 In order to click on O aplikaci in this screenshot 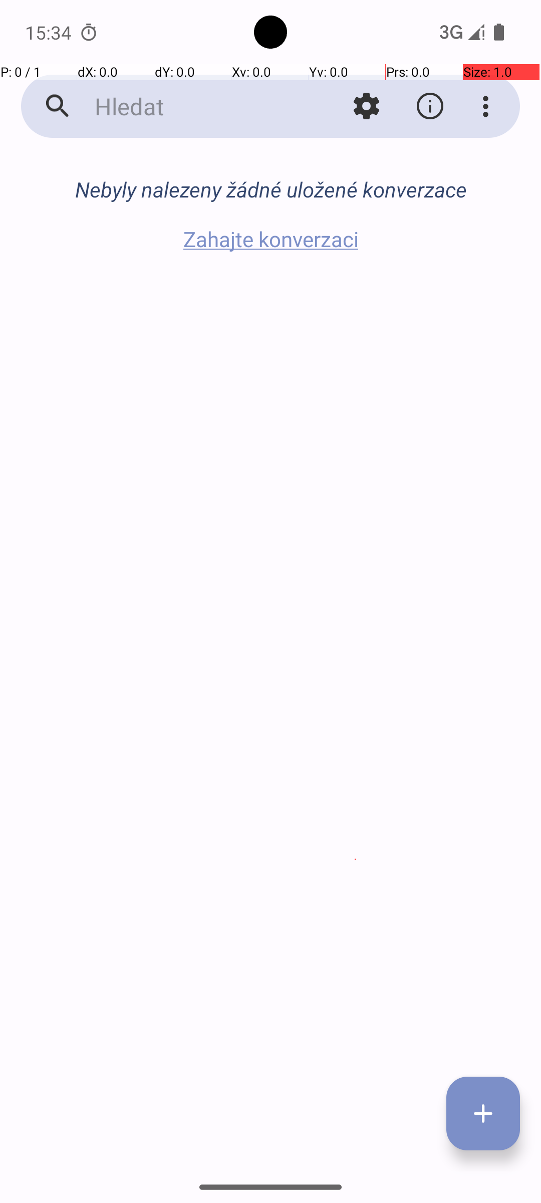, I will do `click(430, 106)`.